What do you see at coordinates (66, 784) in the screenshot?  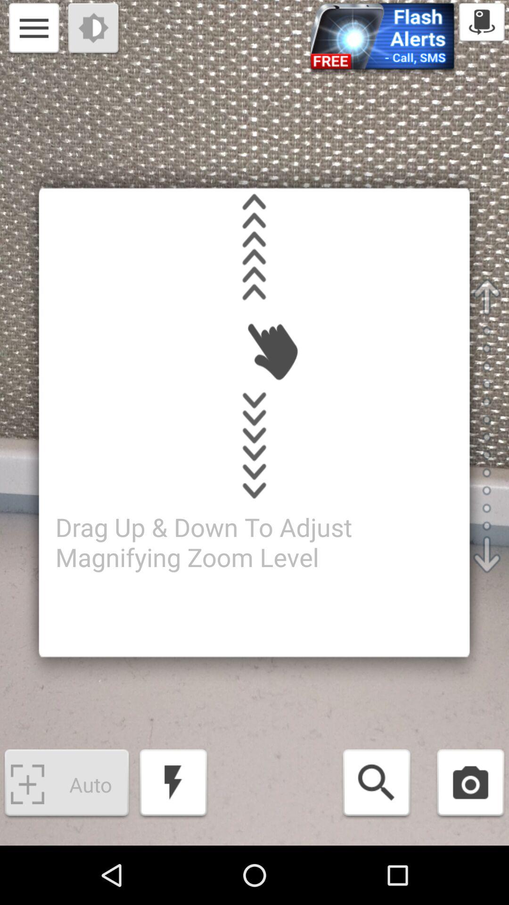 I see `select the bottom left button` at bounding box center [66, 784].